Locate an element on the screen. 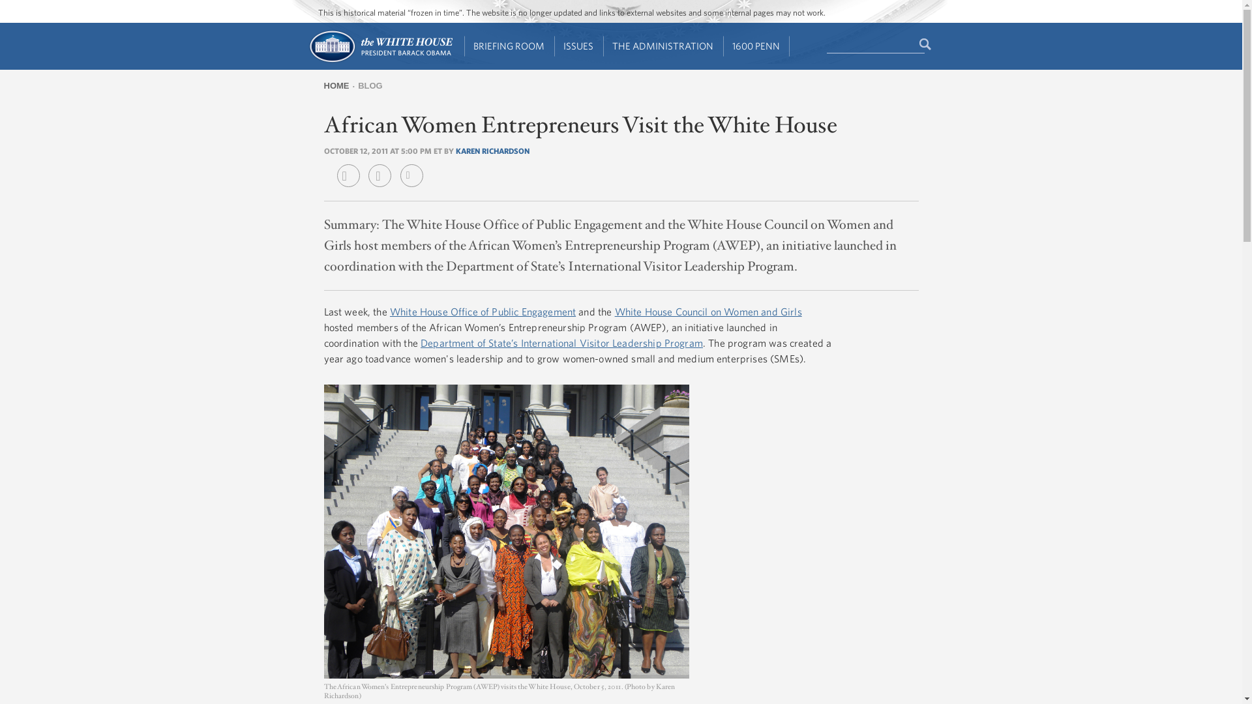 This screenshot has height=704, width=1252. Search is located at coordinates (926, 44).